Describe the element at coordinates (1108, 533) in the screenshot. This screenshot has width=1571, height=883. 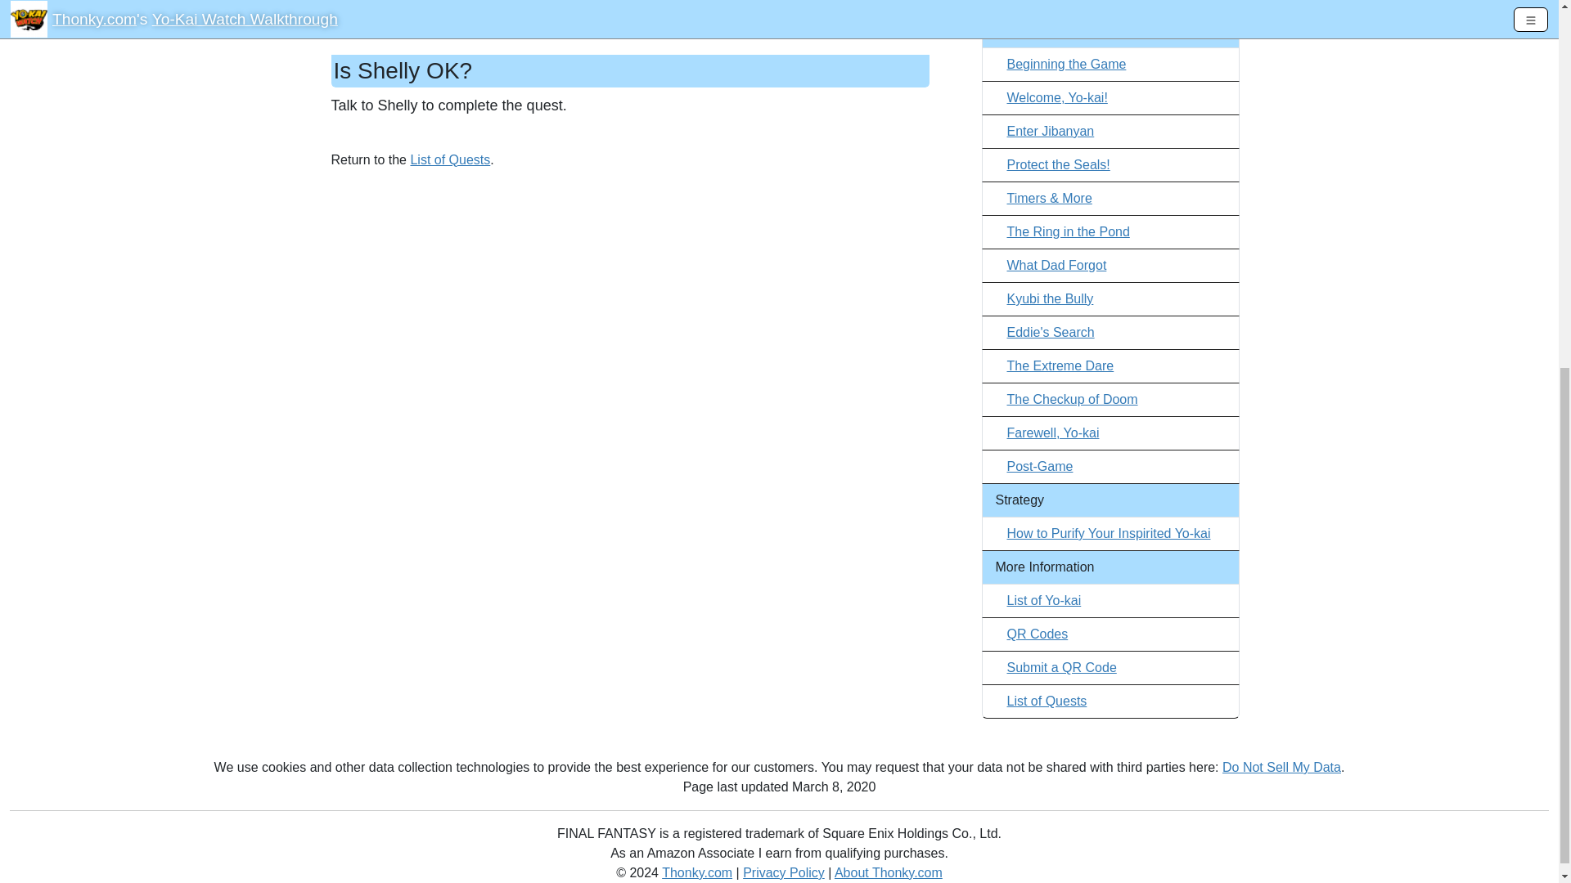
I see `How to Purify Your Inspirited Yo-kai` at that location.